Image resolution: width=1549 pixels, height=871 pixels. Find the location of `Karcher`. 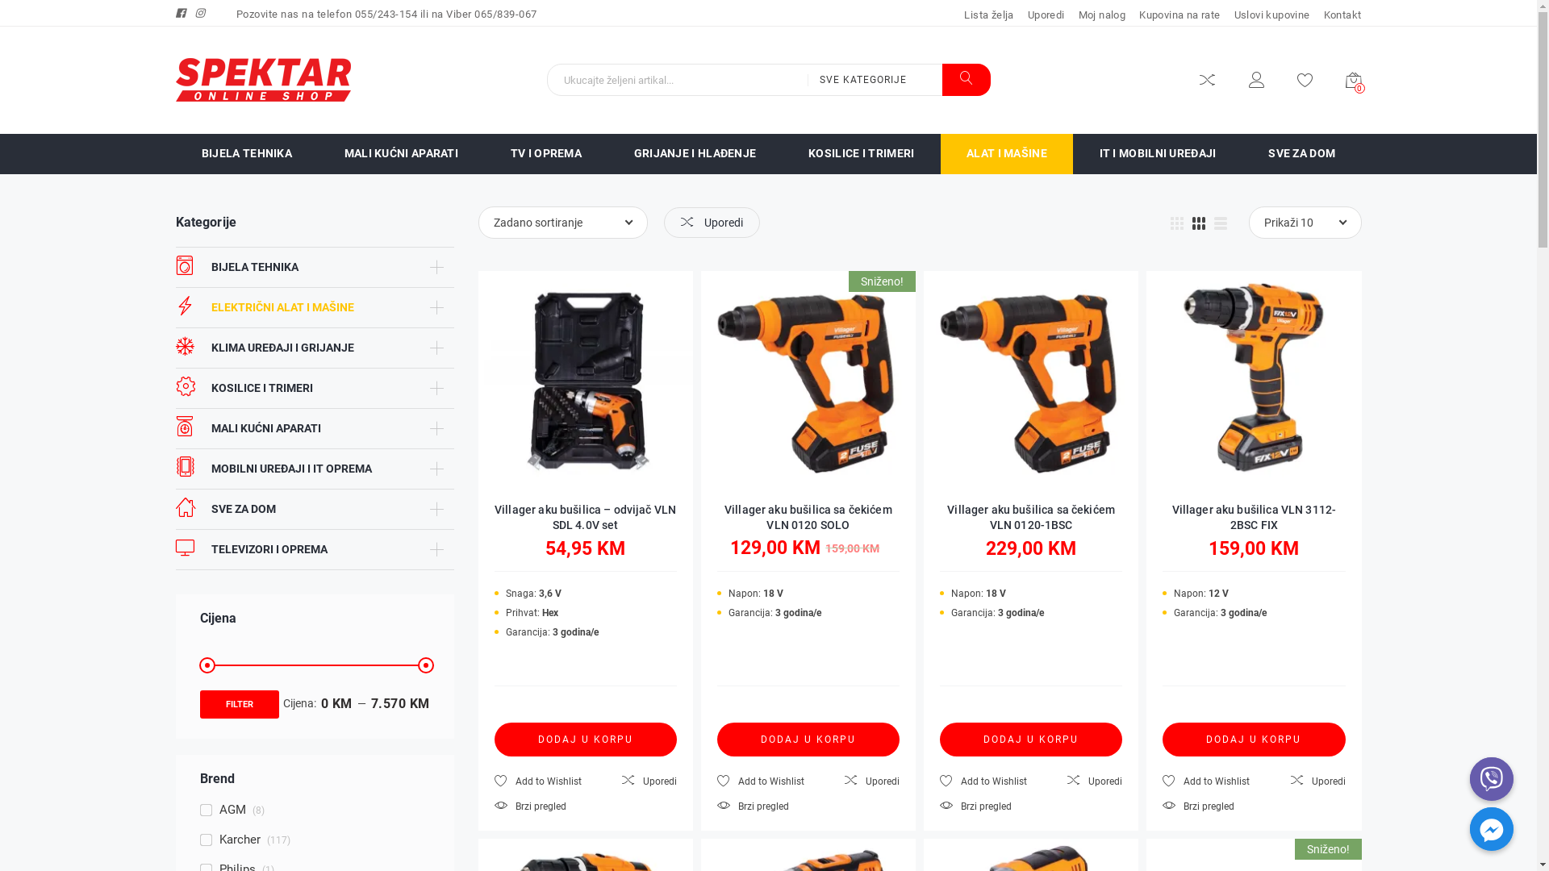

Karcher is located at coordinates (231, 840).